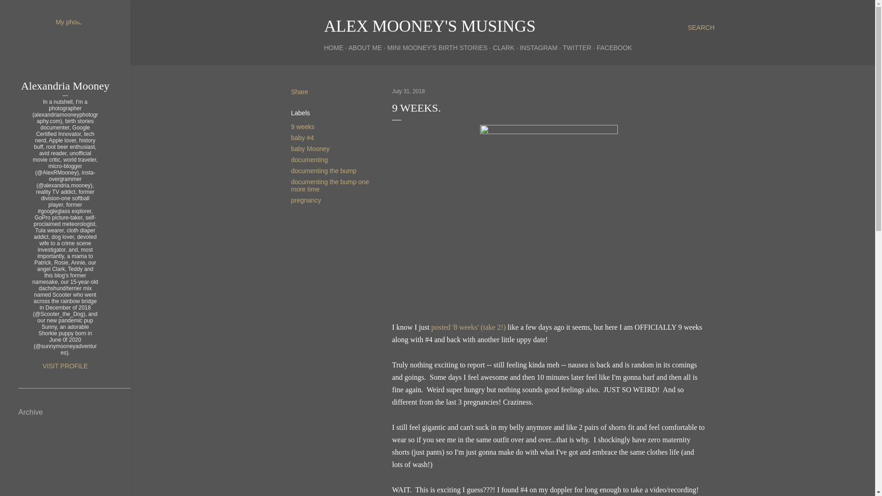  Describe the element at coordinates (430, 26) in the screenshot. I see `ALEX MOONEY'S MUSINGS` at that location.